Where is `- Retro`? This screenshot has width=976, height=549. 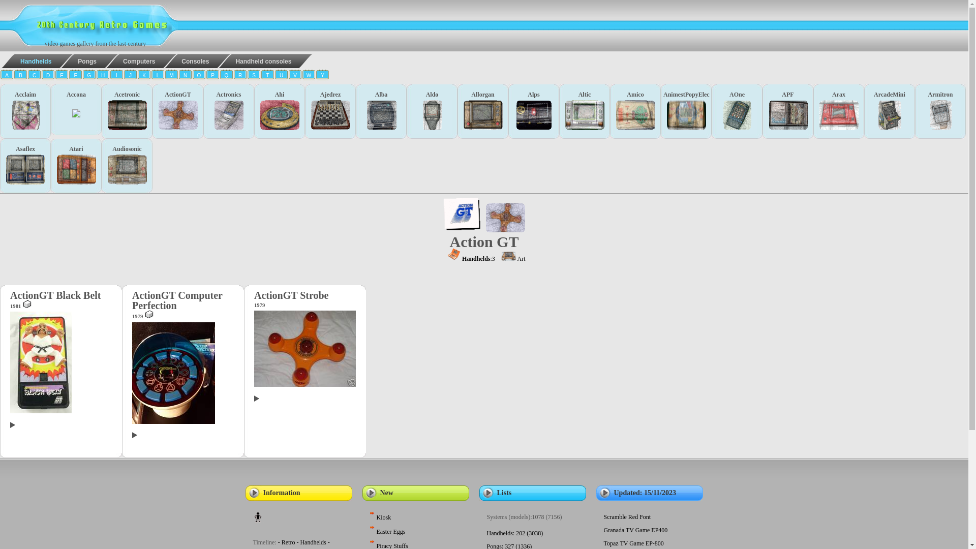 - Retro is located at coordinates (287, 542).